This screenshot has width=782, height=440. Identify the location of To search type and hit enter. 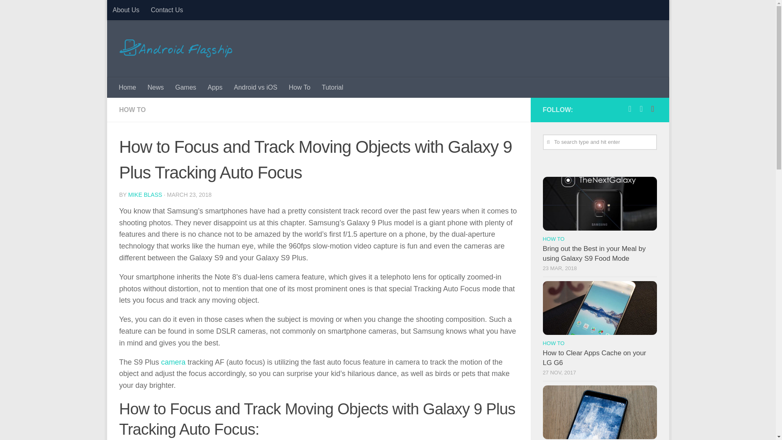
(600, 142).